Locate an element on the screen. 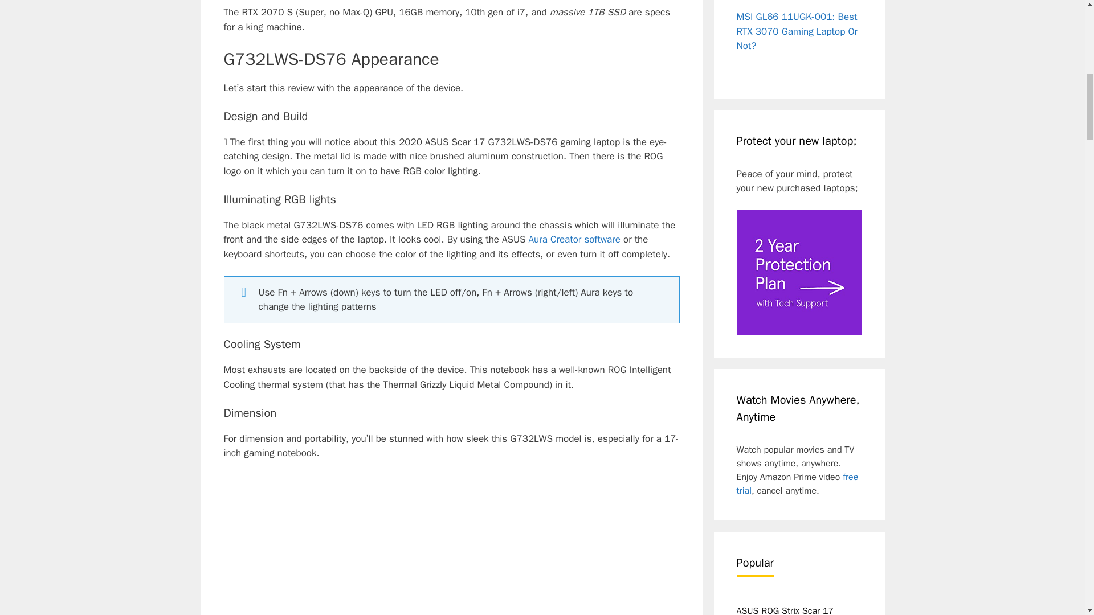 This screenshot has height=615, width=1094. Our short guide about Aura Creator is located at coordinates (574, 239).